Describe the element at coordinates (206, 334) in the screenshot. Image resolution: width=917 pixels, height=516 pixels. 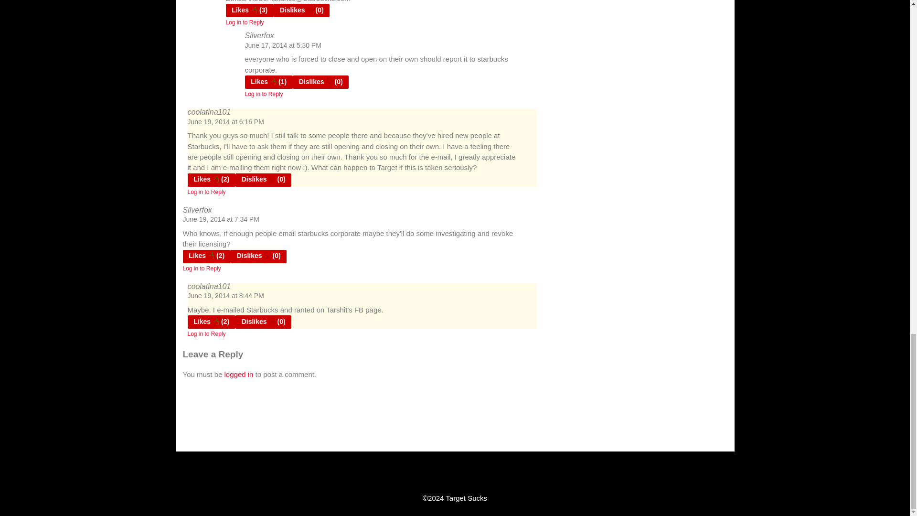
I see `Log in to Reply` at that location.